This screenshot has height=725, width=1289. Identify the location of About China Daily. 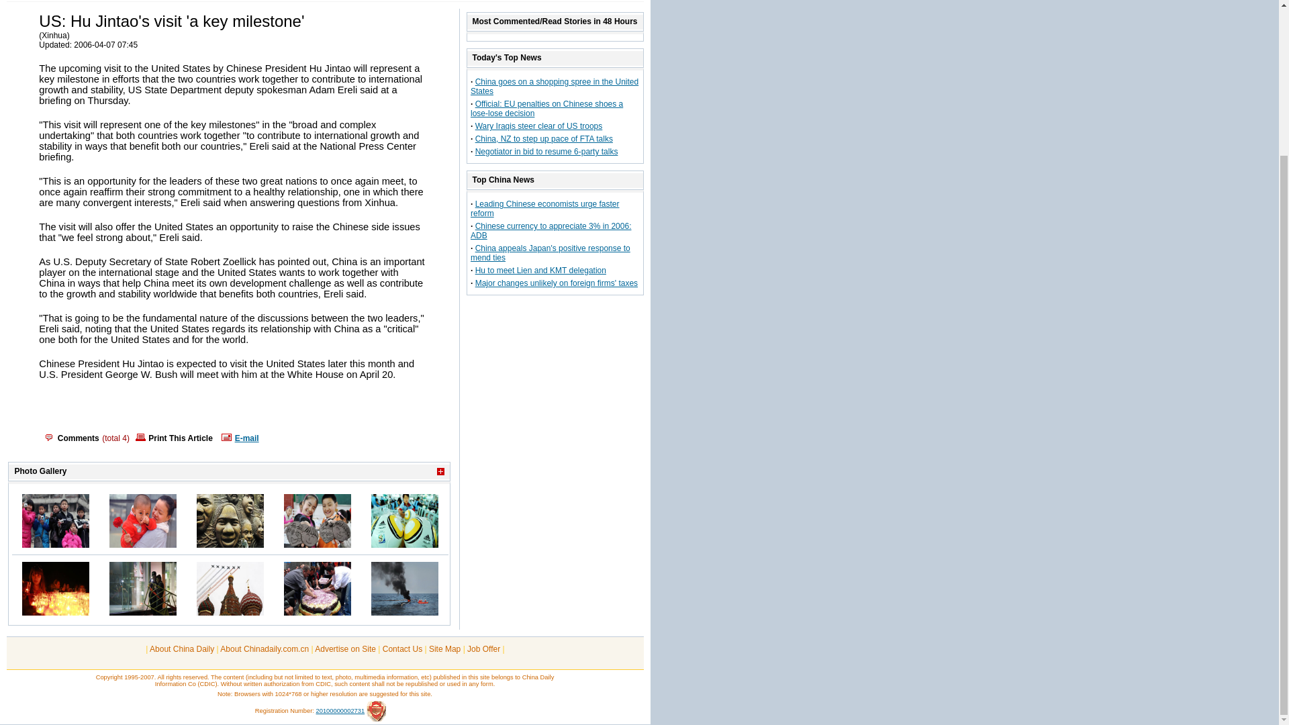
(181, 649).